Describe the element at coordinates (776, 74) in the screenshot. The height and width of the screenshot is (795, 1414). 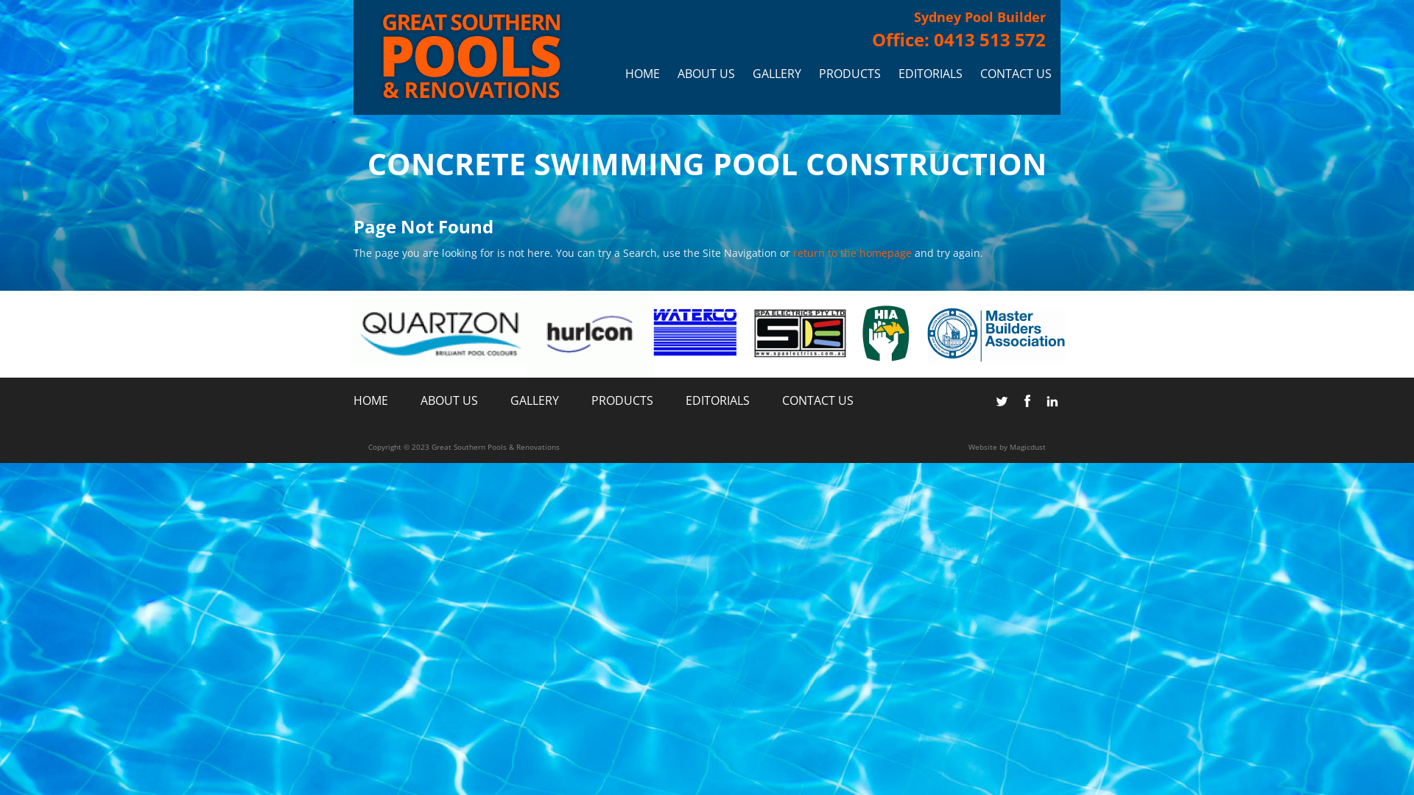
I see `GALLERY` at that location.